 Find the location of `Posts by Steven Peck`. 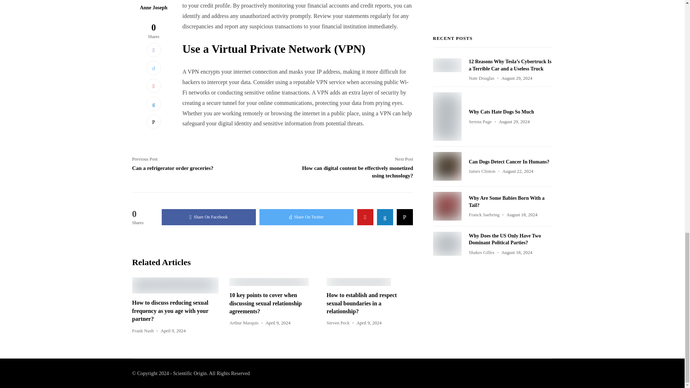

Posts by Steven Peck is located at coordinates (338, 323).